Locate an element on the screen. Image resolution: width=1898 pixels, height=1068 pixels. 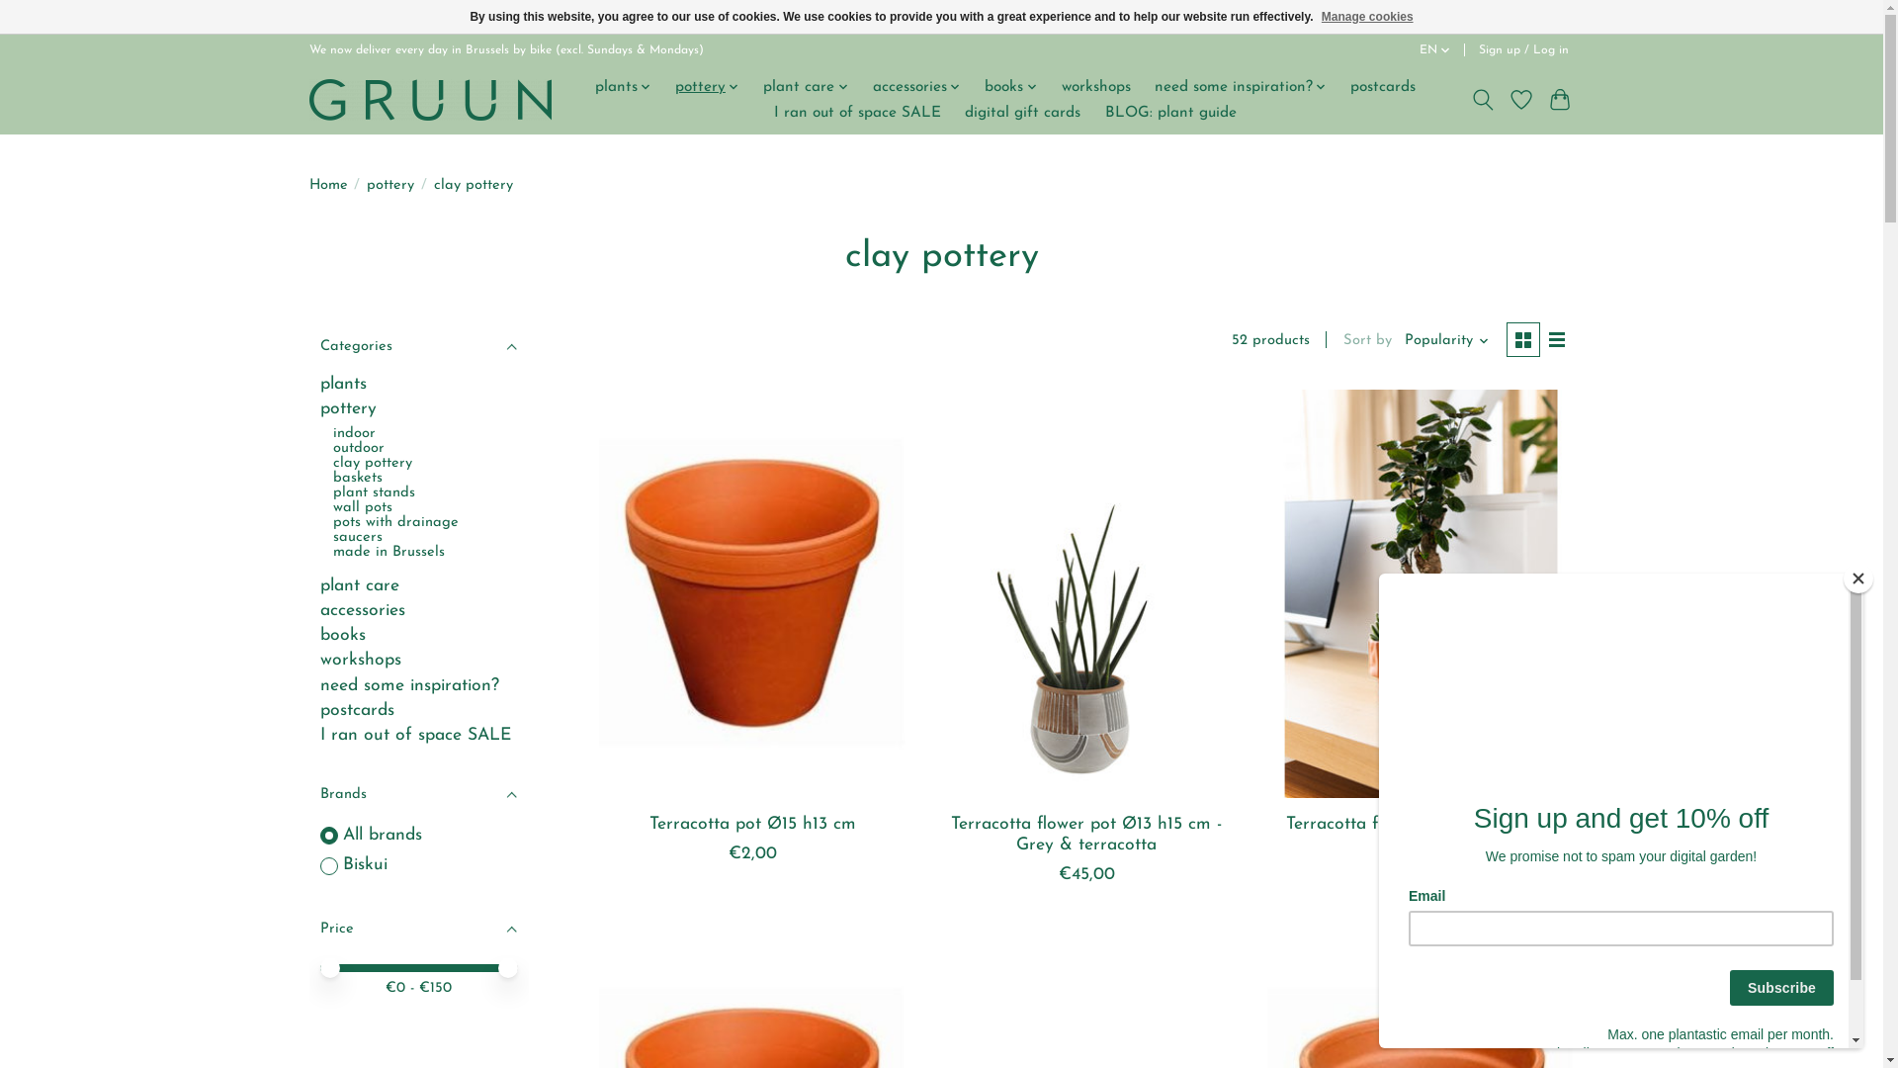
I ran out of space SALE is located at coordinates (858, 113).